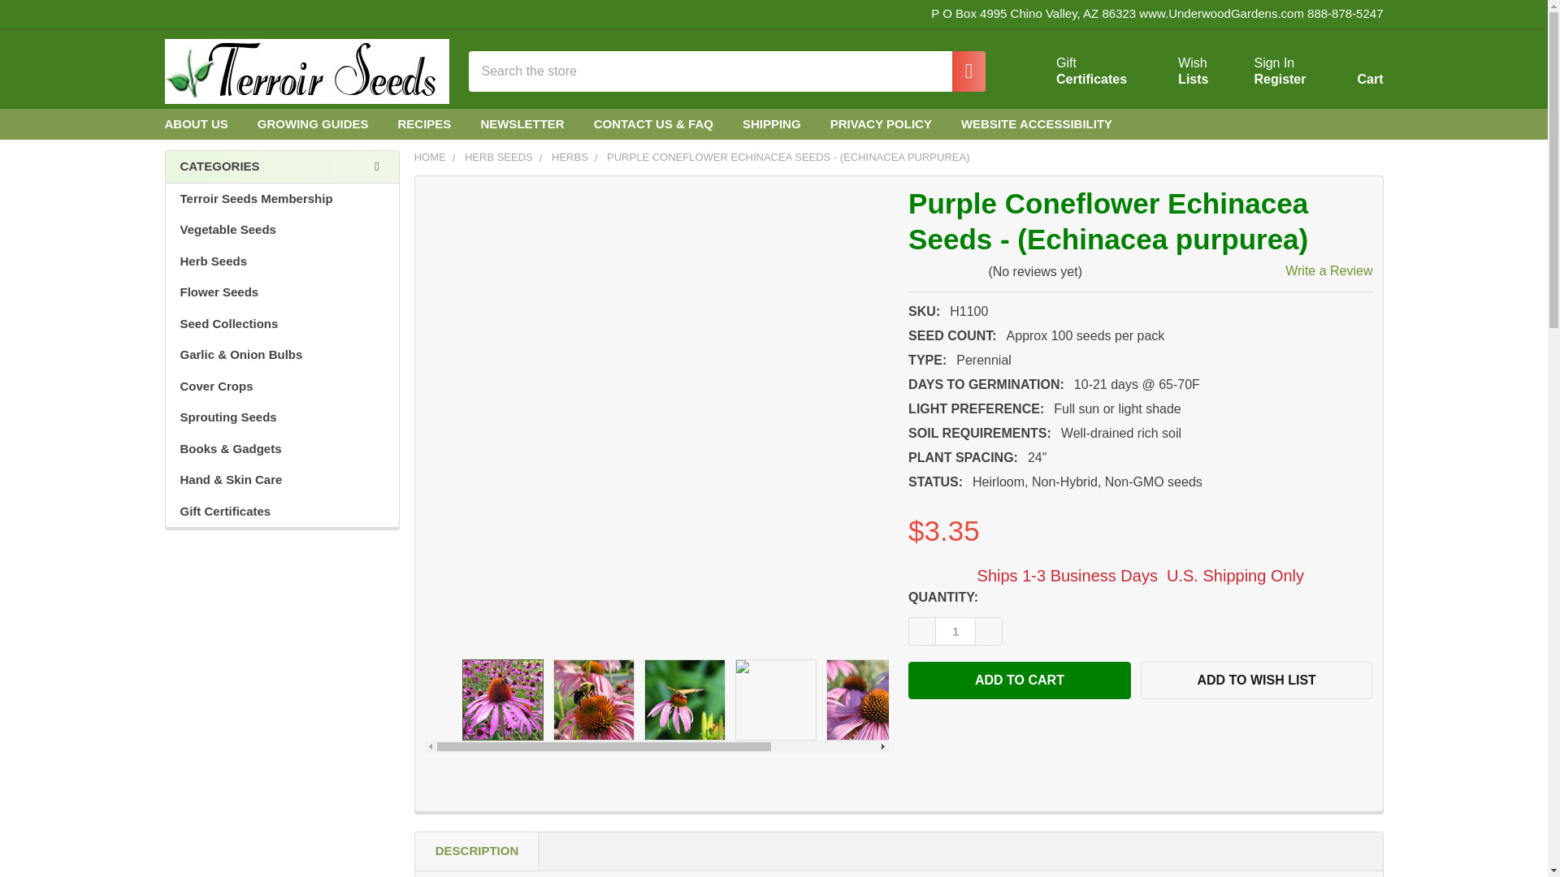  What do you see at coordinates (955, 631) in the screenshot?
I see `1` at bounding box center [955, 631].